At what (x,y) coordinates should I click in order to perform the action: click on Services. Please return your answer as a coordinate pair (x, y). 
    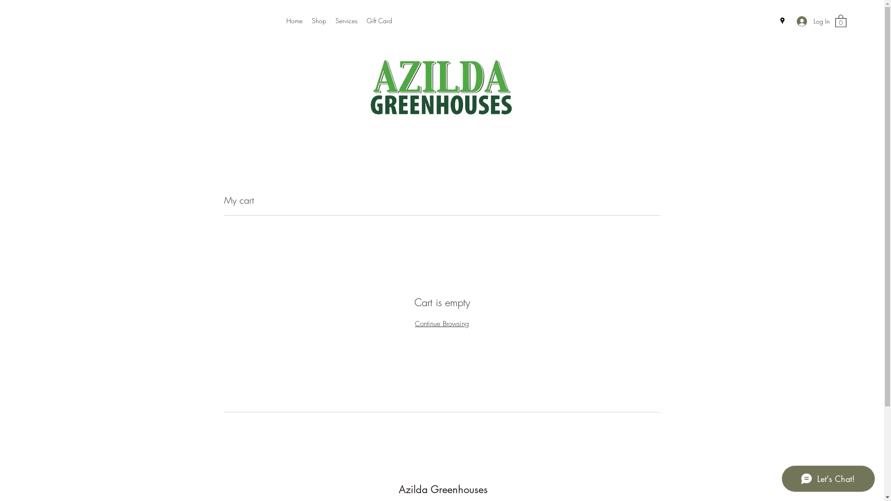
    Looking at the image, I should click on (346, 21).